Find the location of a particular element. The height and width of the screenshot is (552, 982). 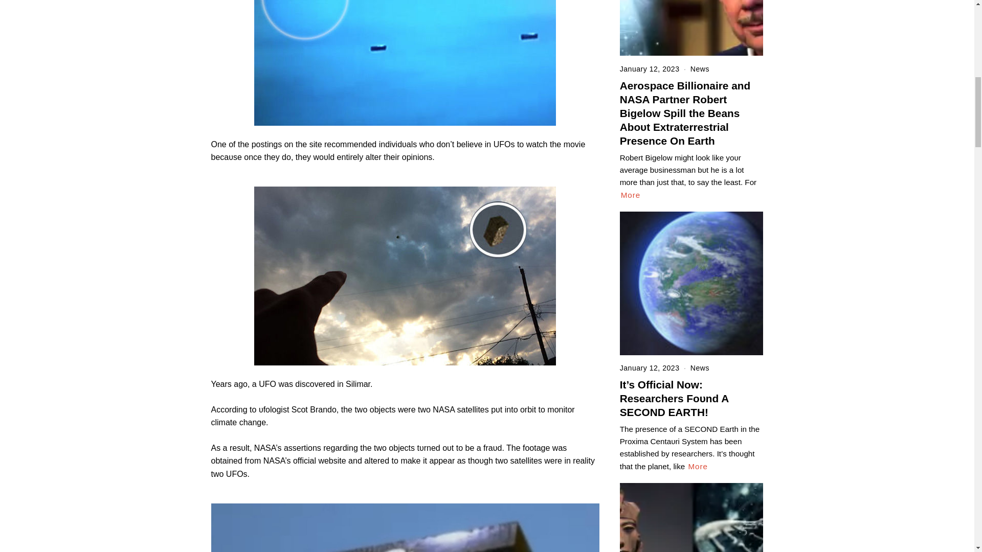

More is located at coordinates (631, 195).